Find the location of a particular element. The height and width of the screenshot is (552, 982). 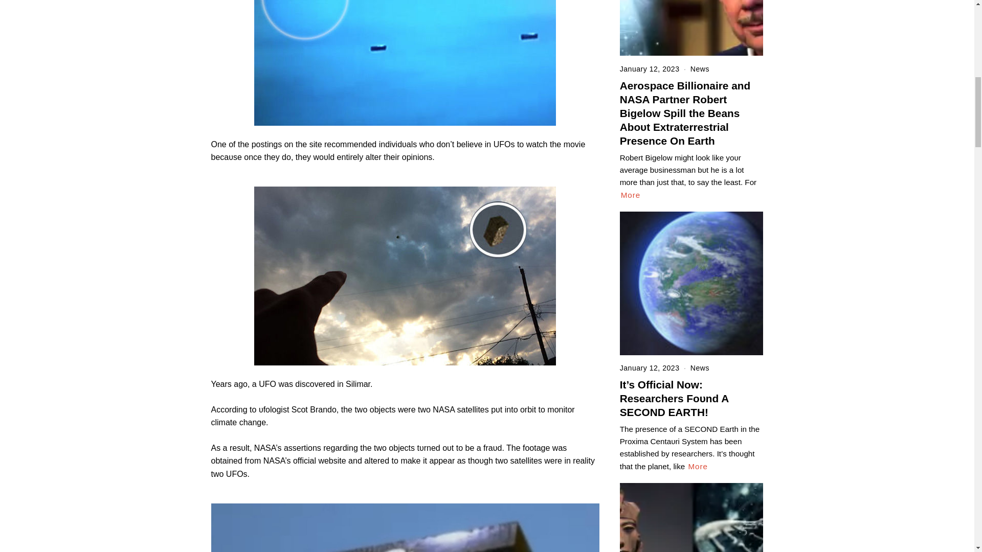

More is located at coordinates (631, 195).